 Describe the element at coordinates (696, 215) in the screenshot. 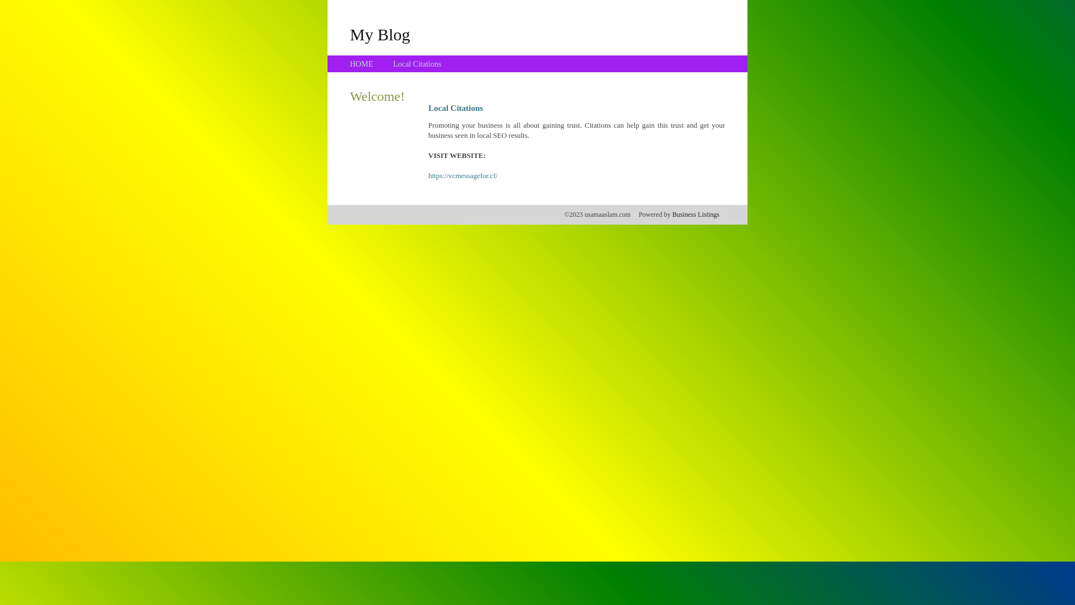

I see `Business Listings` at that location.